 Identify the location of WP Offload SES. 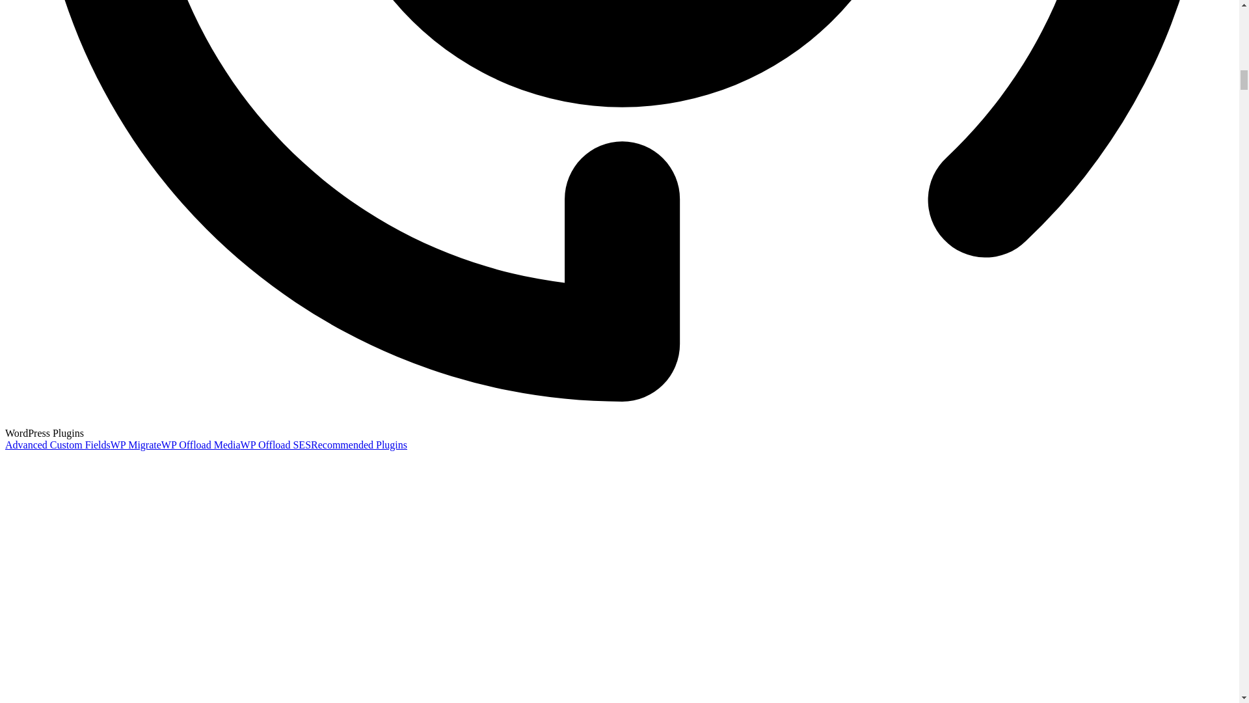
(276, 445).